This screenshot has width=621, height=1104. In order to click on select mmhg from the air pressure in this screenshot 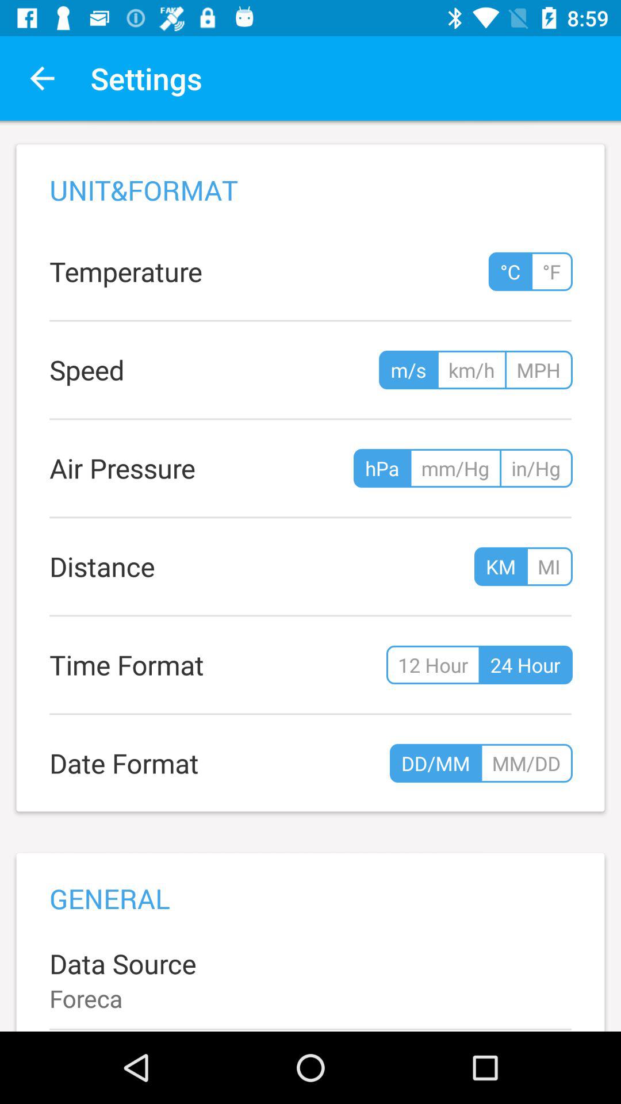, I will do `click(455, 468)`.